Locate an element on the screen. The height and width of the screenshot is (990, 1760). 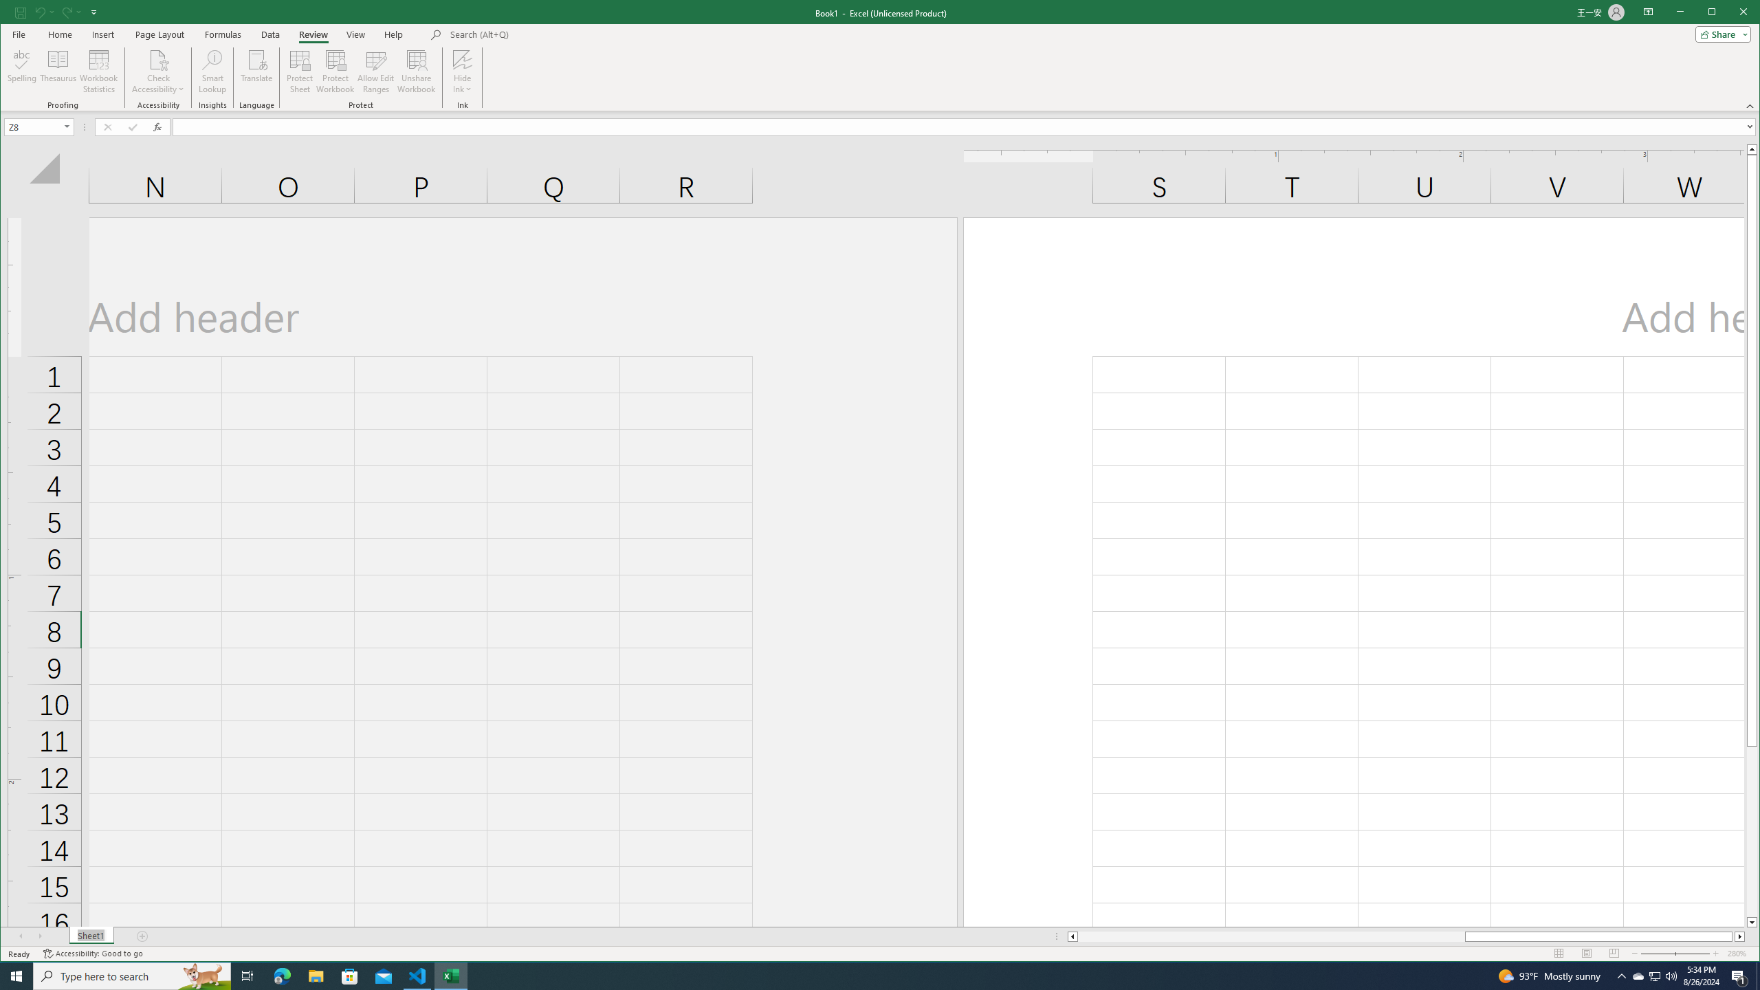
Thesaurus... is located at coordinates (59, 71).